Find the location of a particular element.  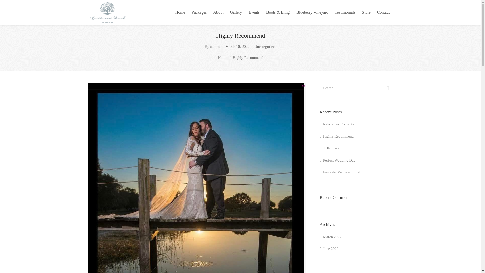

Testimonials is located at coordinates (345, 13).